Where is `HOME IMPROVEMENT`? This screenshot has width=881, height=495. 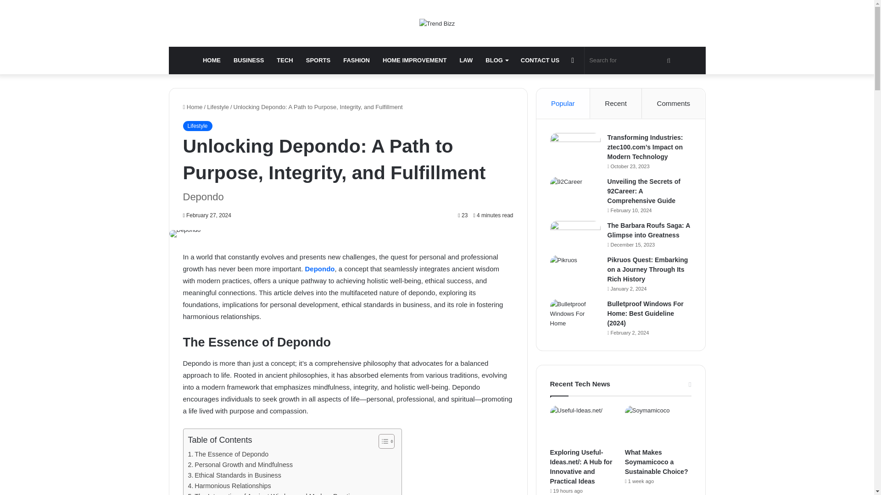 HOME IMPROVEMENT is located at coordinates (414, 60).